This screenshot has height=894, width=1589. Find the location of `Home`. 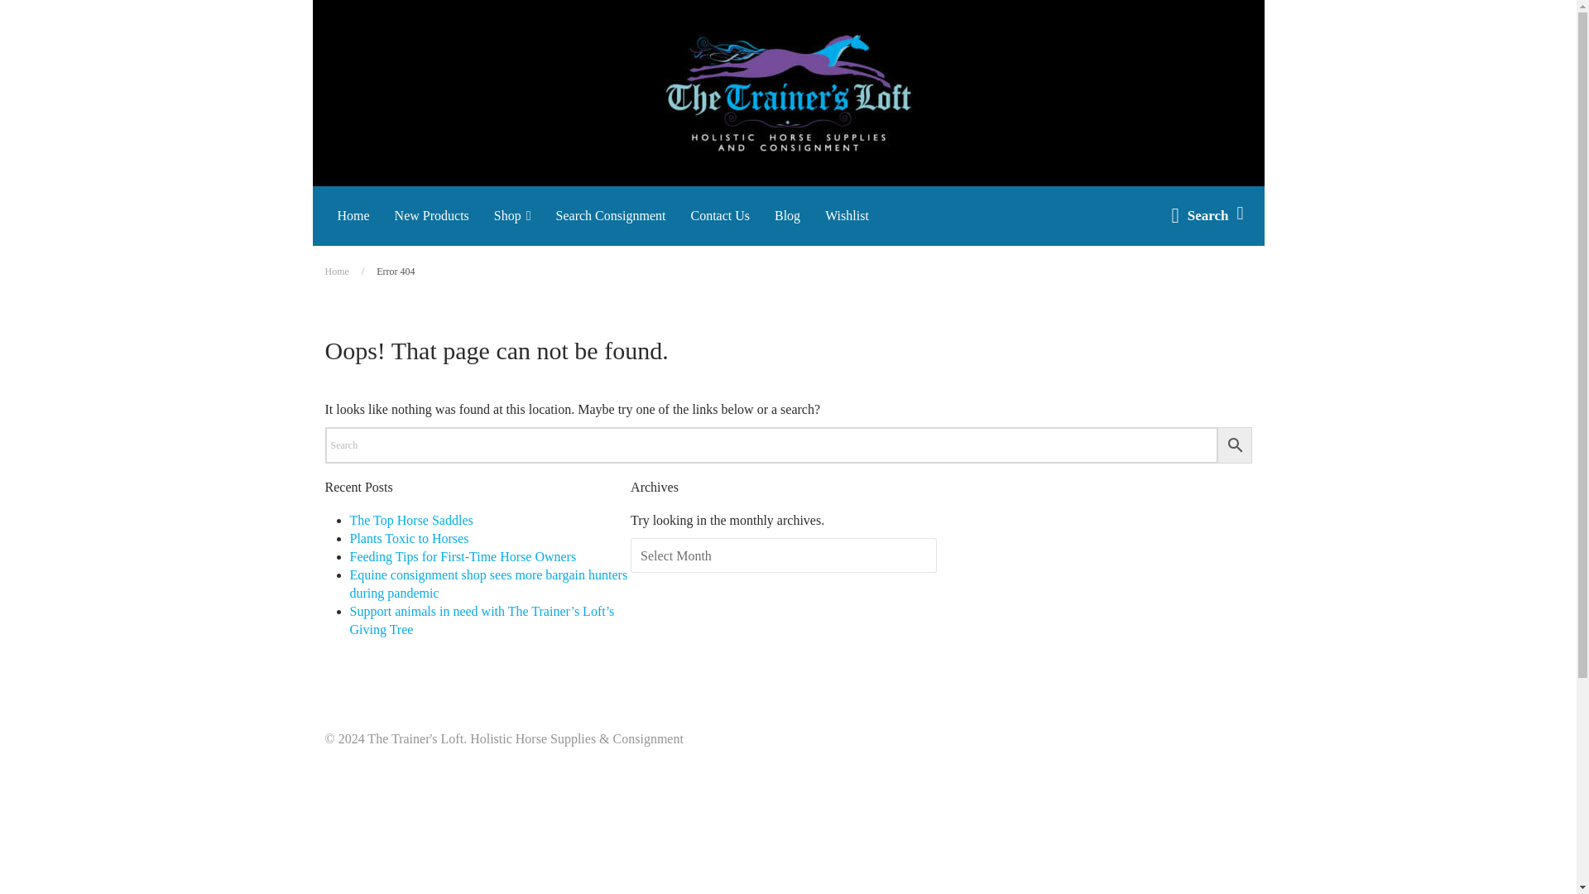

Home is located at coordinates (353, 215).